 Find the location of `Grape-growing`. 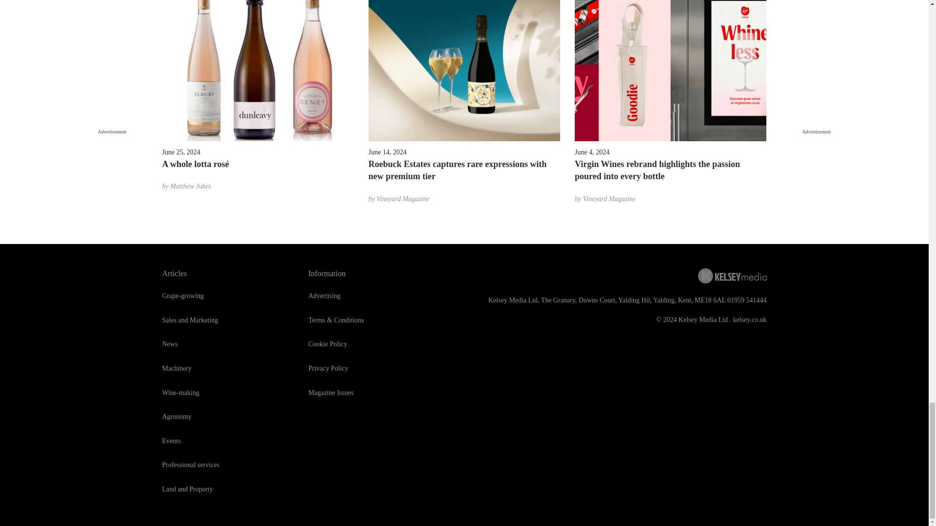

Grape-growing is located at coordinates (183, 296).